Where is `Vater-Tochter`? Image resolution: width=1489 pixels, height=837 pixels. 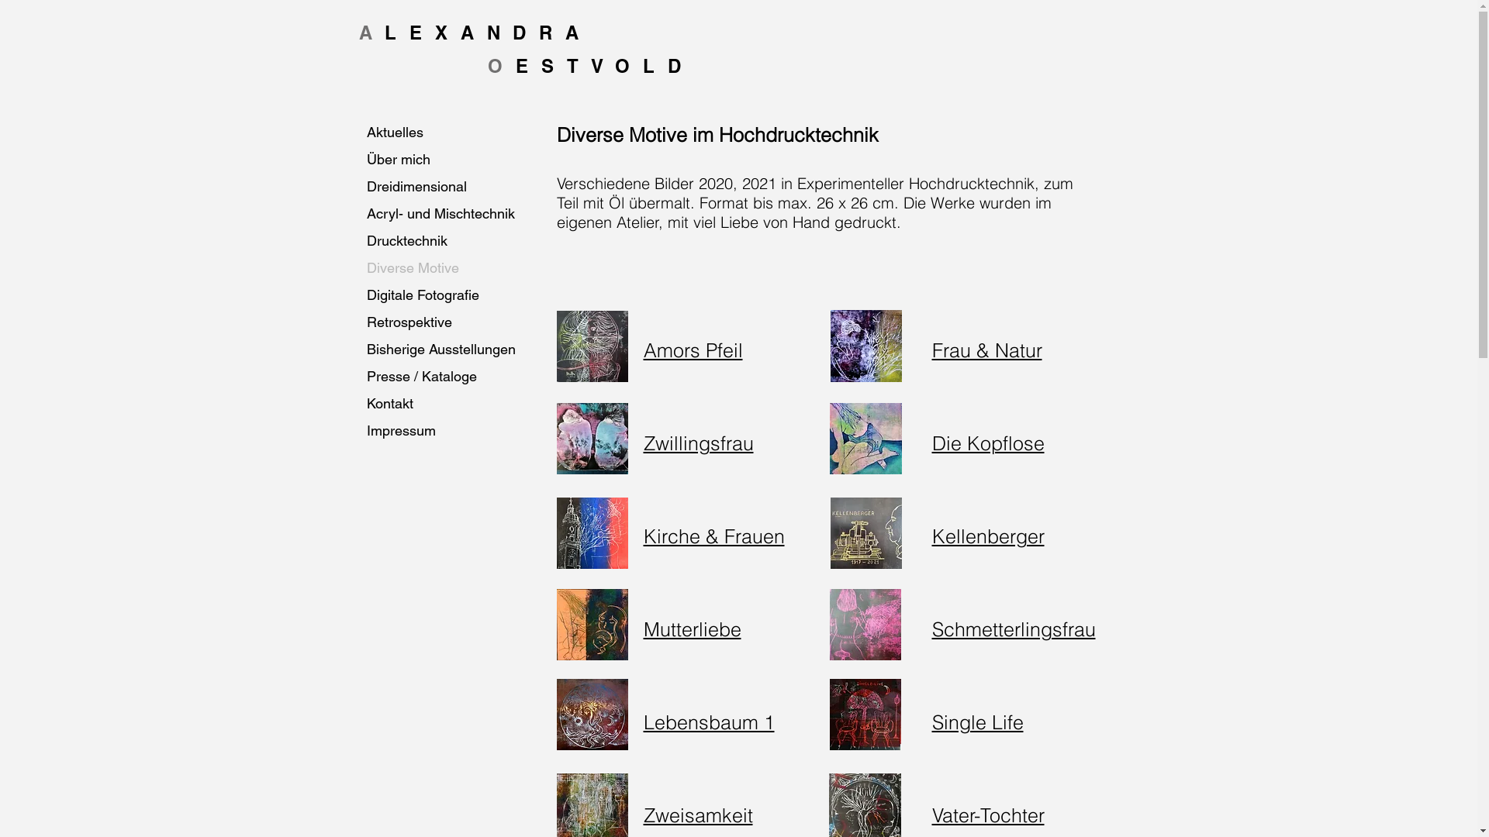
Vater-Tochter is located at coordinates (988, 815).